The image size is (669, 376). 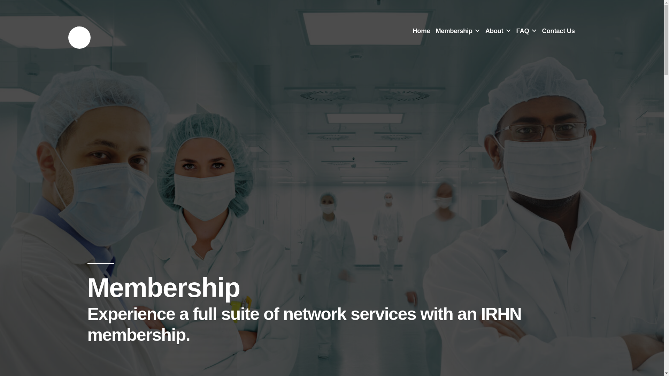 I want to click on Membership, so click(x=454, y=31).